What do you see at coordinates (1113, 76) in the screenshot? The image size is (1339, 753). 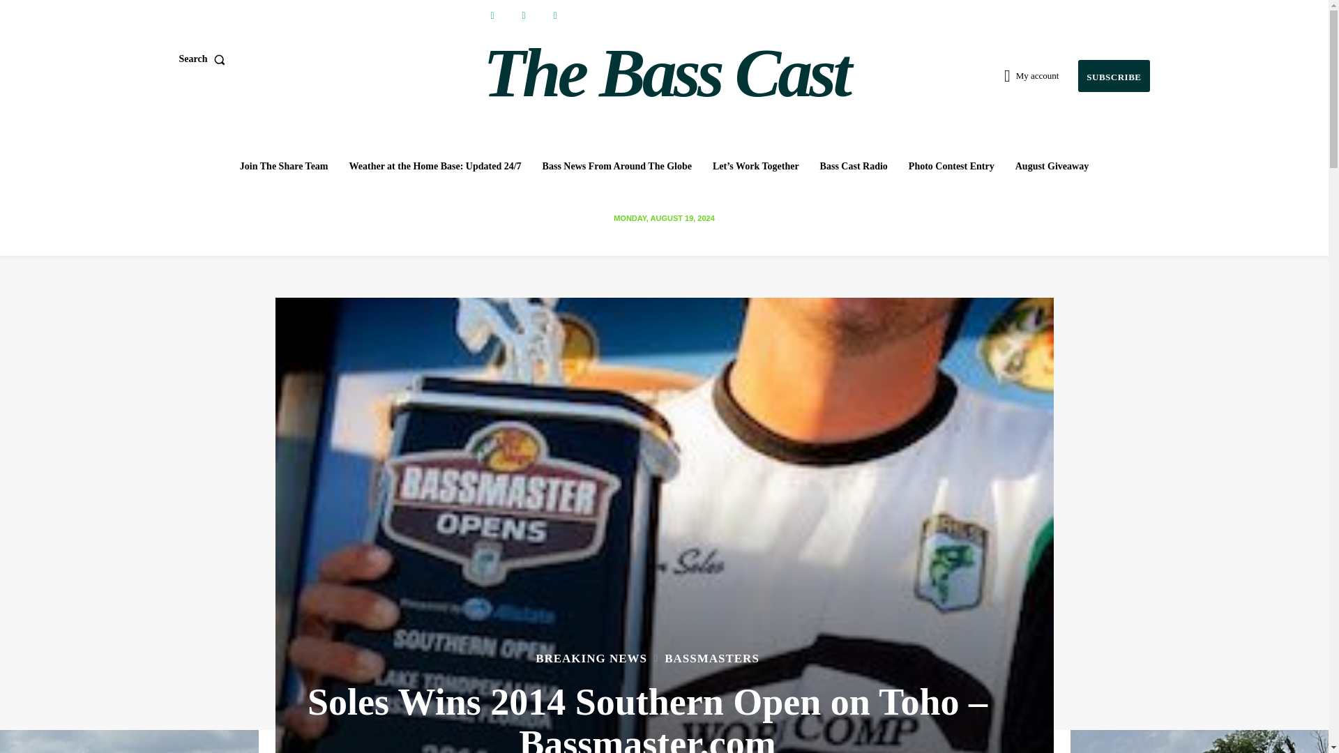 I see `Subscribe` at bounding box center [1113, 76].